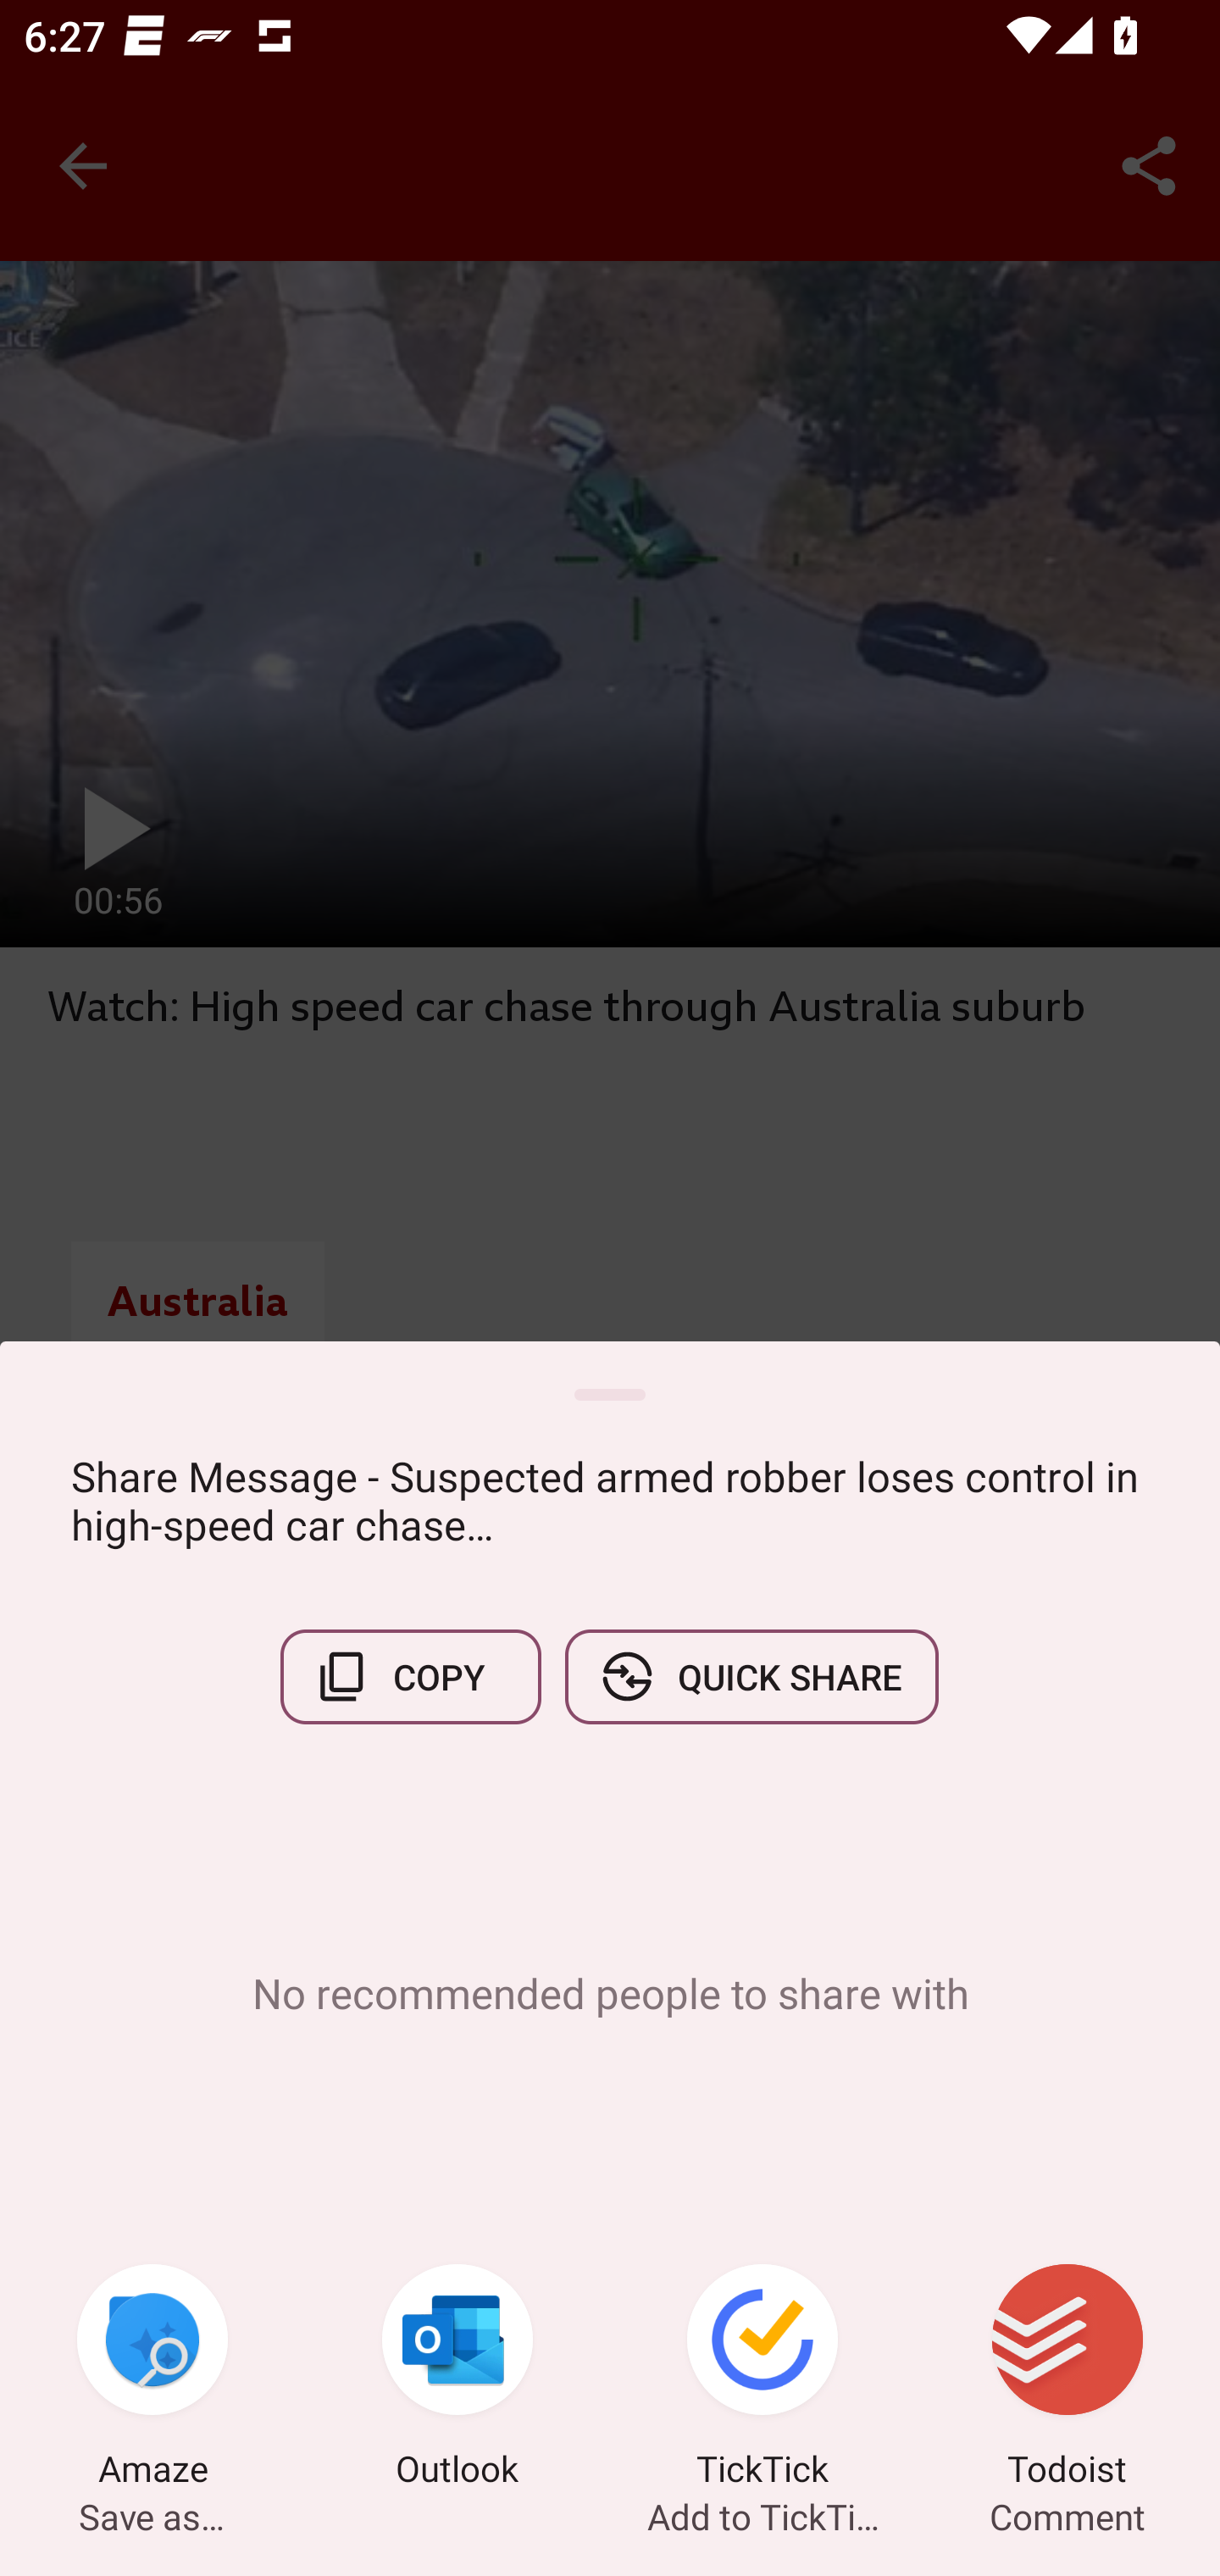 The image size is (1220, 2576). What do you see at coordinates (411, 1676) in the screenshot?
I see `COPY` at bounding box center [411, 1676].